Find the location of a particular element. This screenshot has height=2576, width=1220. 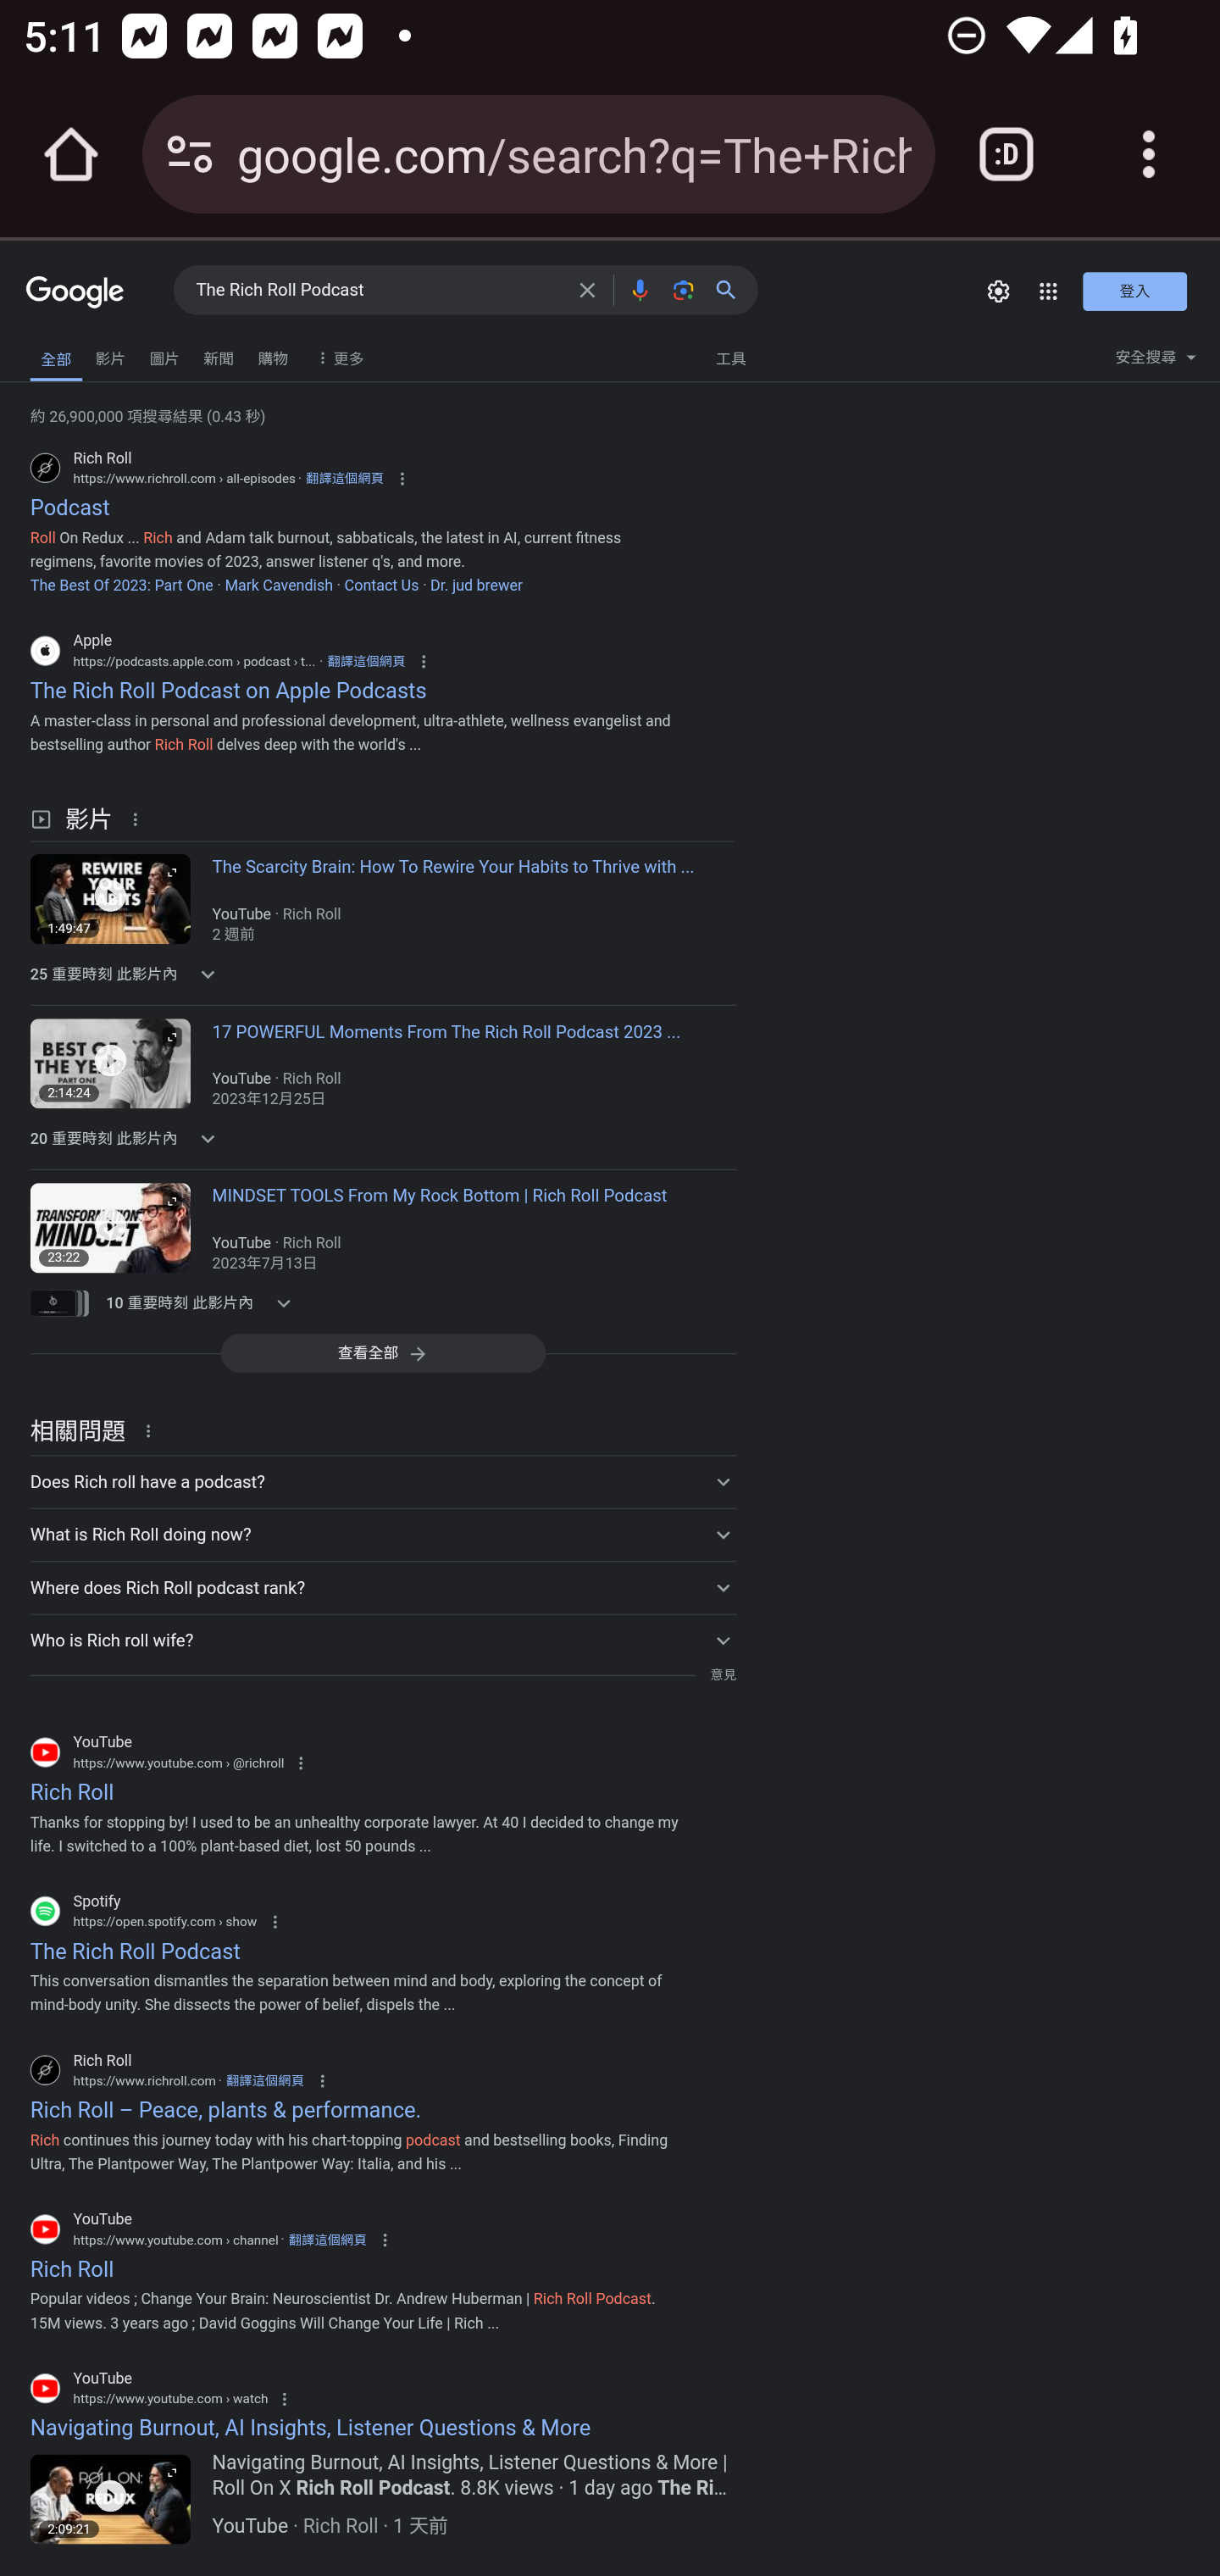

搜尋  is located at coordinates (733, 290).